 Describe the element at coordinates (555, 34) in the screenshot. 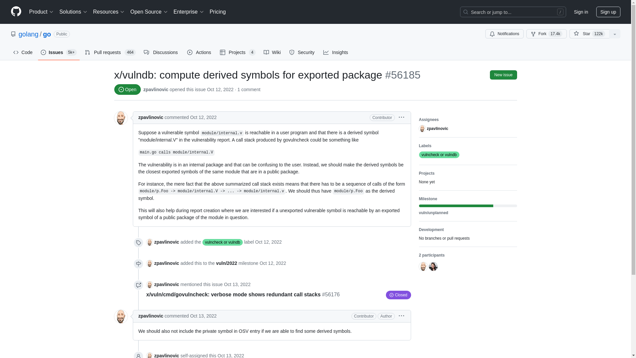

I see `17,424` at that location.